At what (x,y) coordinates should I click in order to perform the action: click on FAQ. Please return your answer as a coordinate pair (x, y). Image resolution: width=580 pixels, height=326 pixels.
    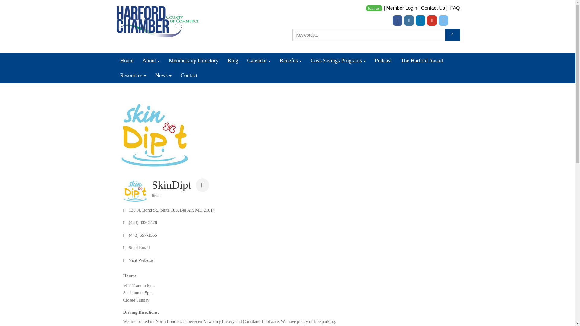
    Looking at the image, I should click on (455, 8).